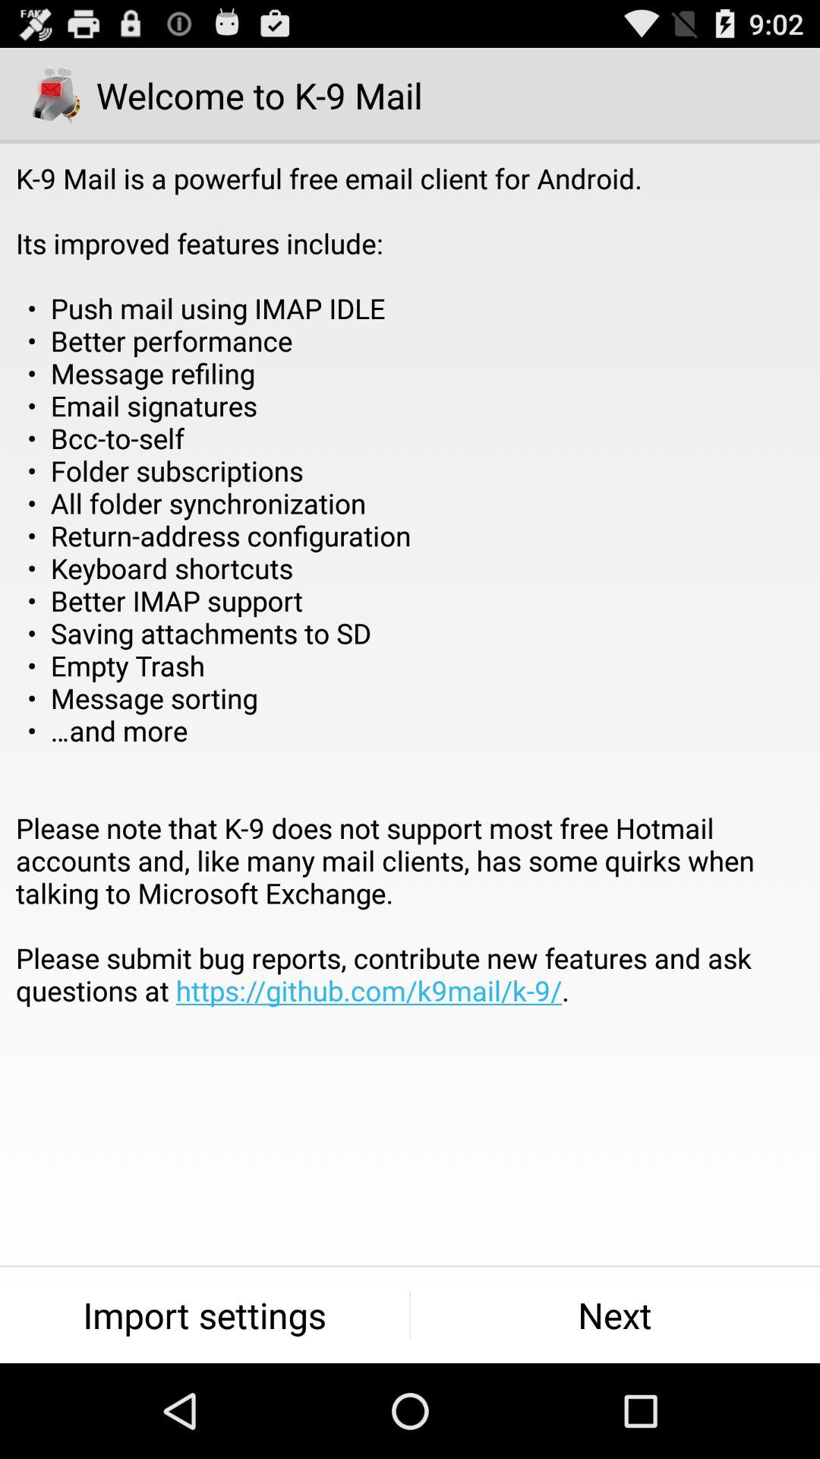 This screenshot has width=820, height=1459. What do you see at coordinates (205, 1315) in the screenshot?
I see `flip to import settings icon` at bounding box center [205, 1315].